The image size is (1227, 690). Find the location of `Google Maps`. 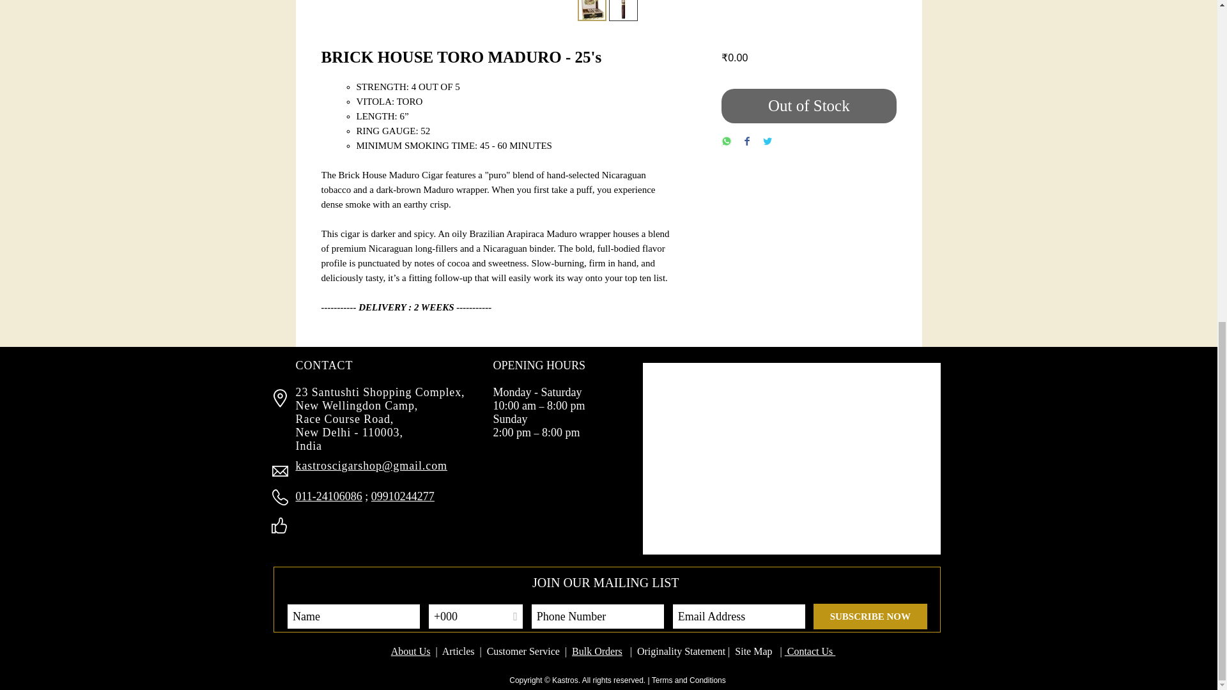

Google Maps is located at coordinates (792, 459).